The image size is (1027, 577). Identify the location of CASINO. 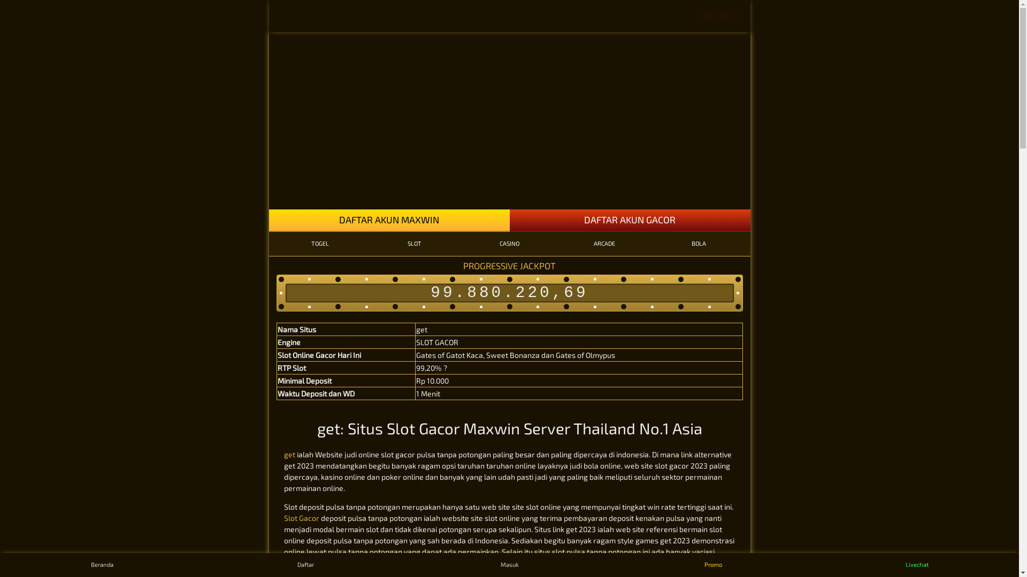
(509, 244).